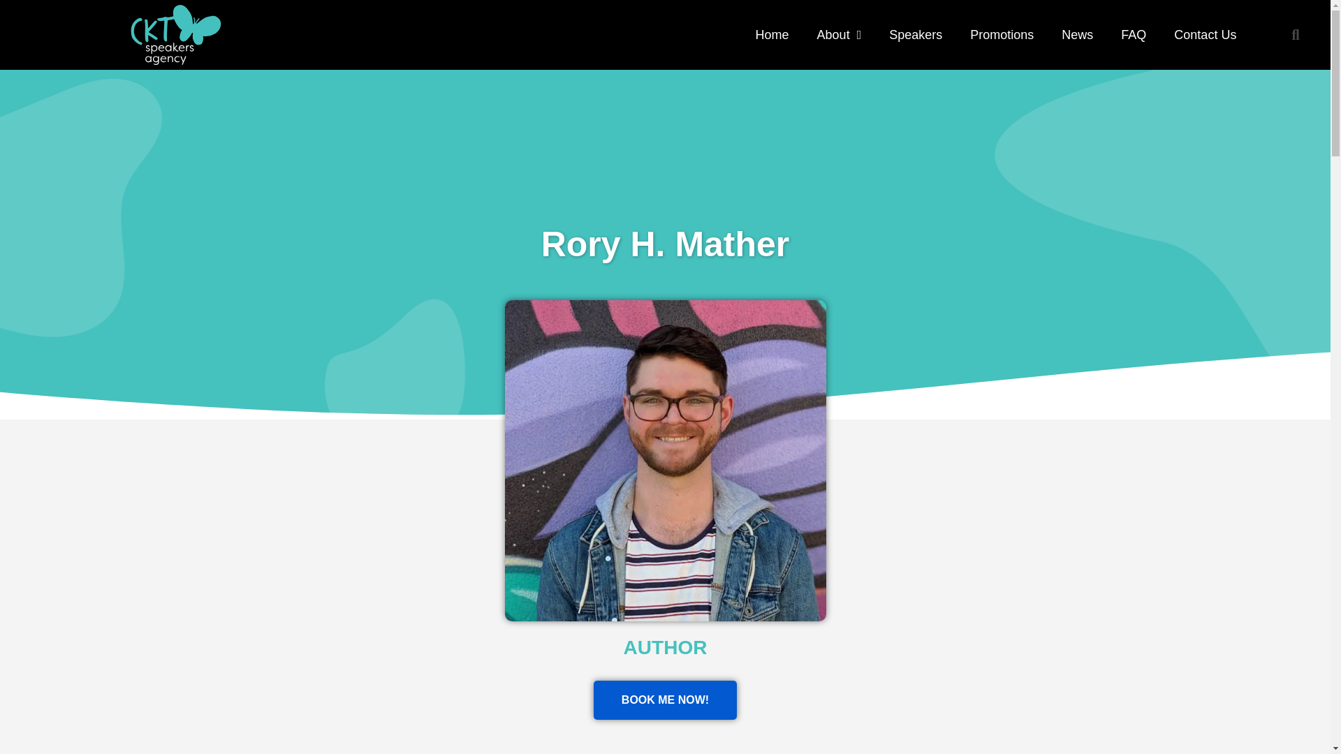  I want to click on Contact Us, so click(1204, 35).